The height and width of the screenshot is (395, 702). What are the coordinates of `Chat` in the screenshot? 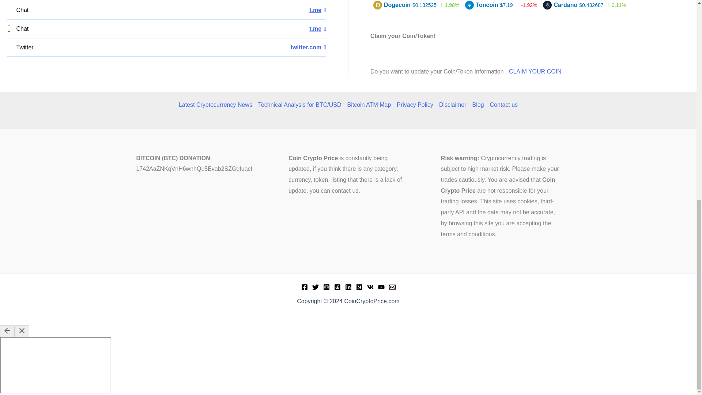 It's located at (318, 10).